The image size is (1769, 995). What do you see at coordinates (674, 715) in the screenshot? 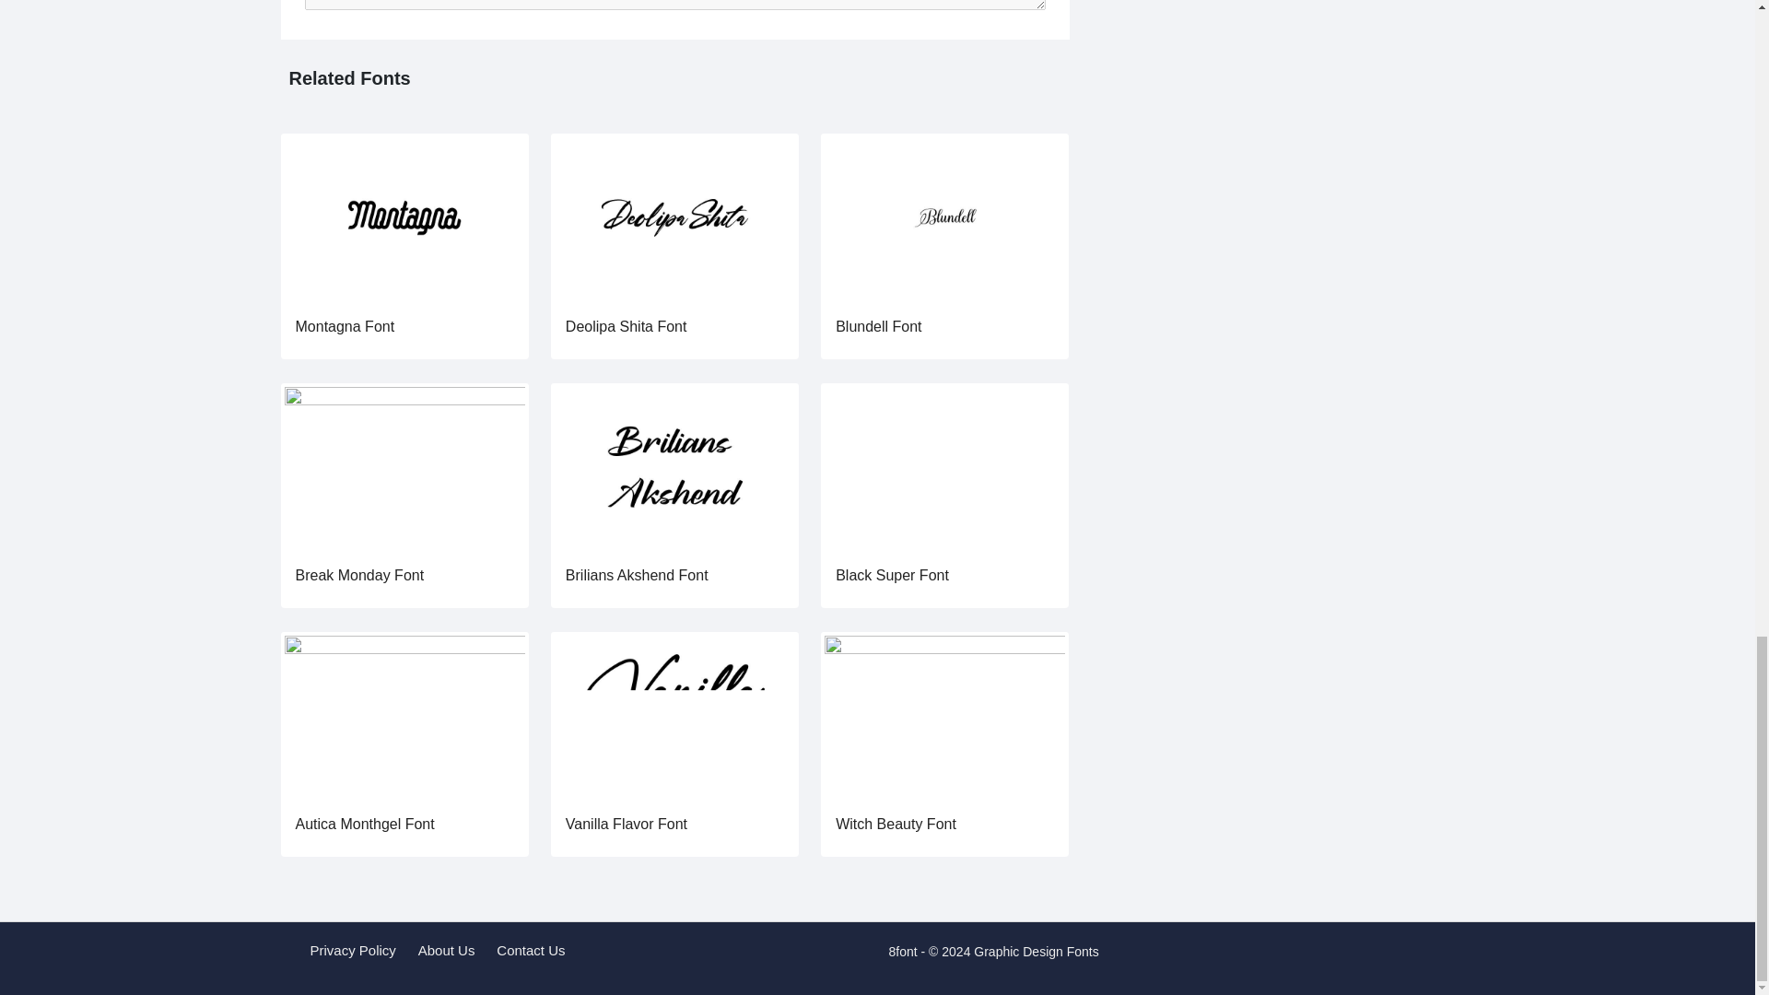
I see `Vanilla Flavor Font` at bounding box center [674, 715].